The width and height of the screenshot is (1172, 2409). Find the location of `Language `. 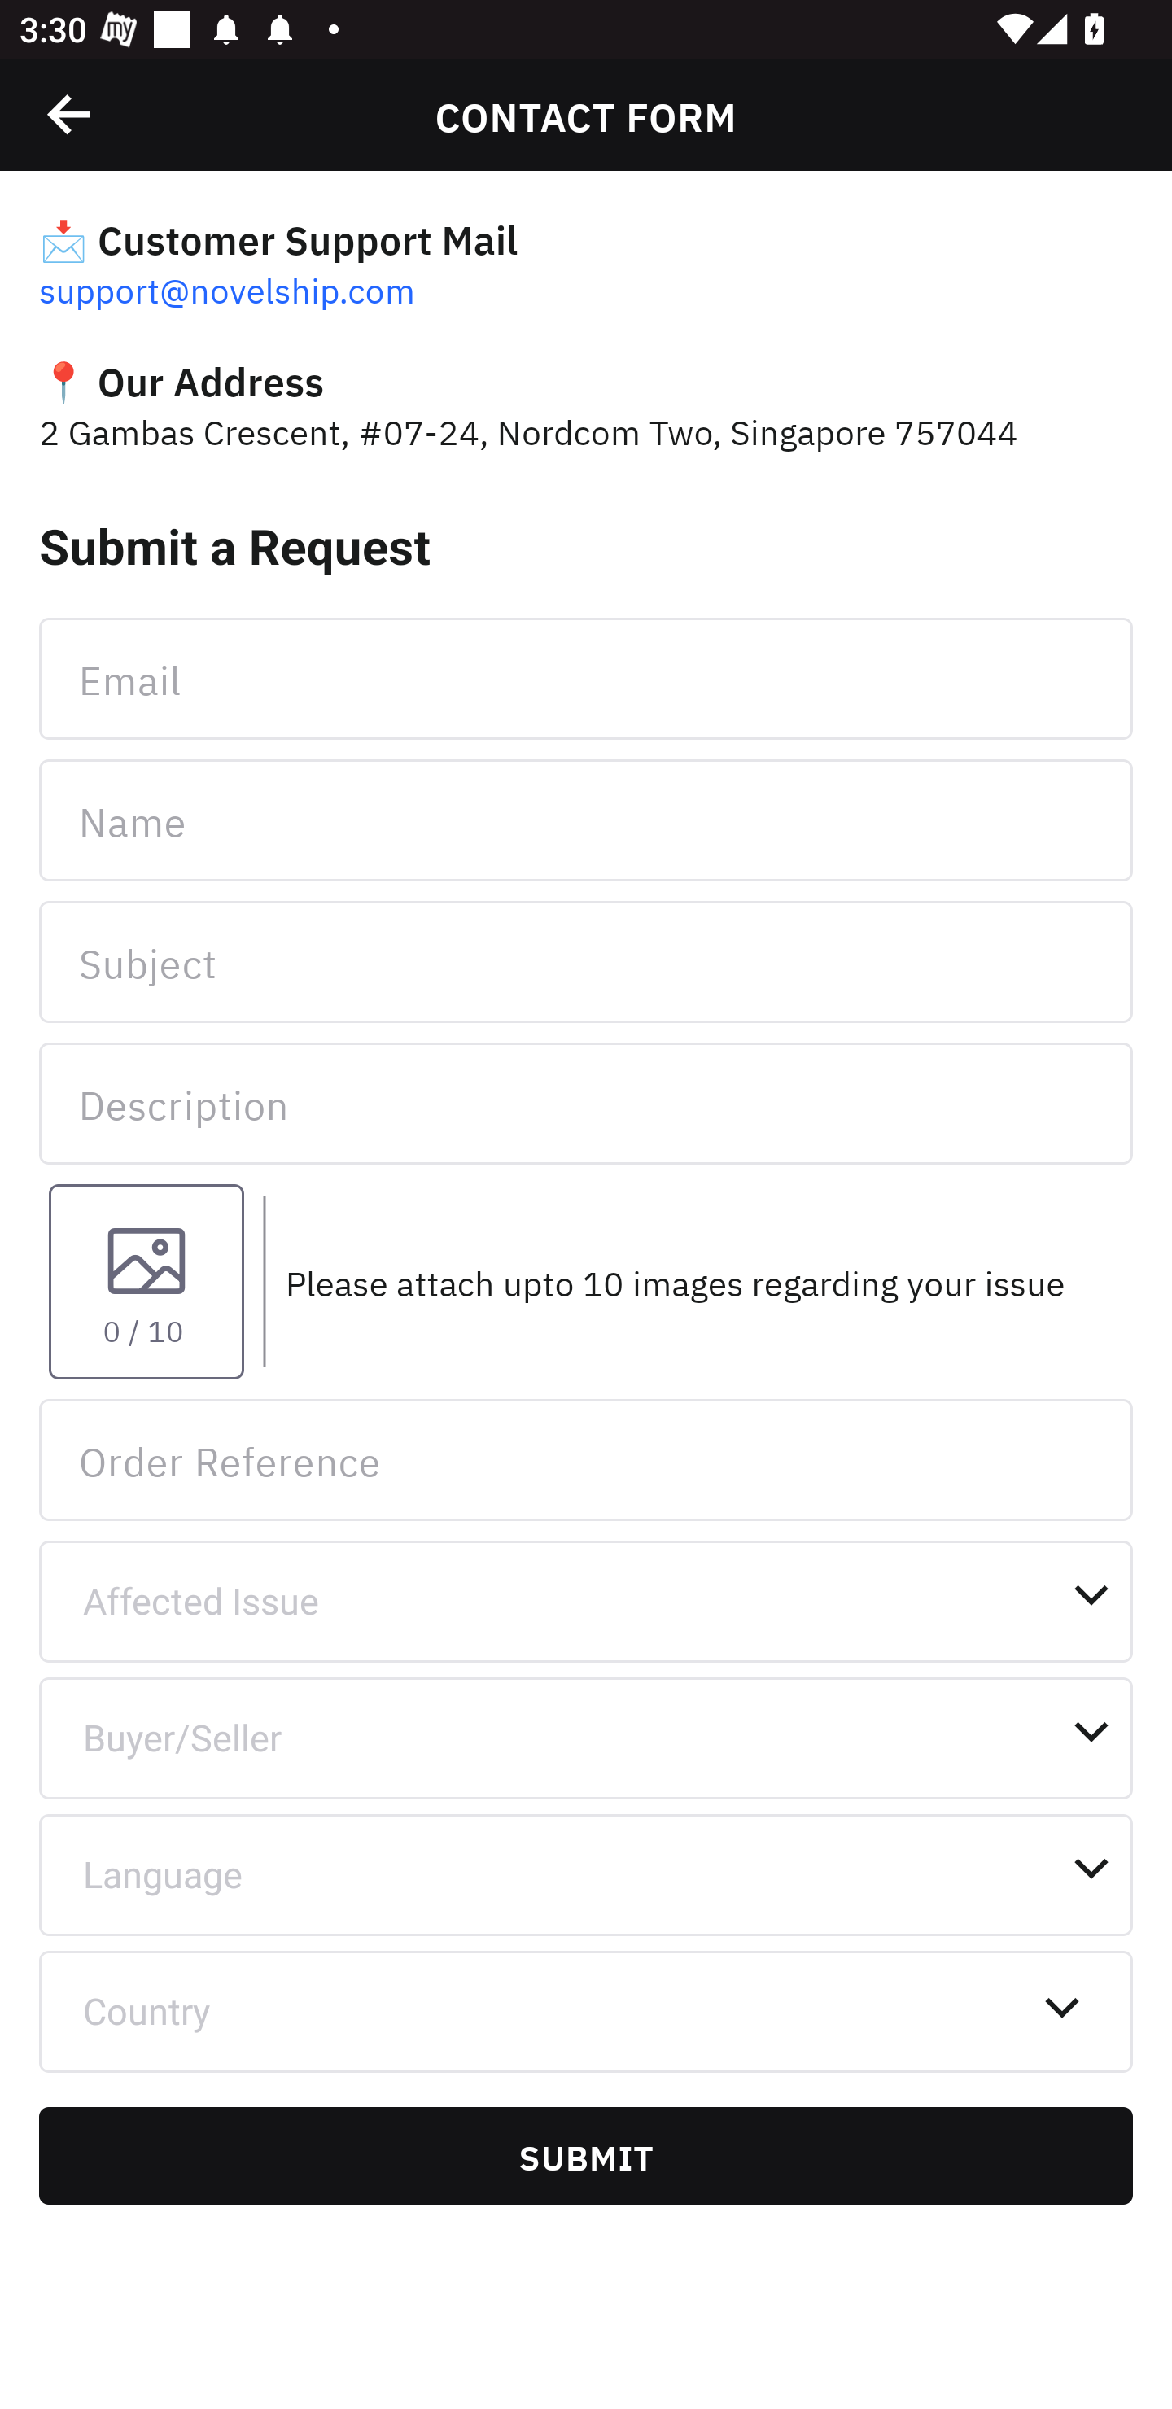

Language  is located at coordinates (586, 1875).